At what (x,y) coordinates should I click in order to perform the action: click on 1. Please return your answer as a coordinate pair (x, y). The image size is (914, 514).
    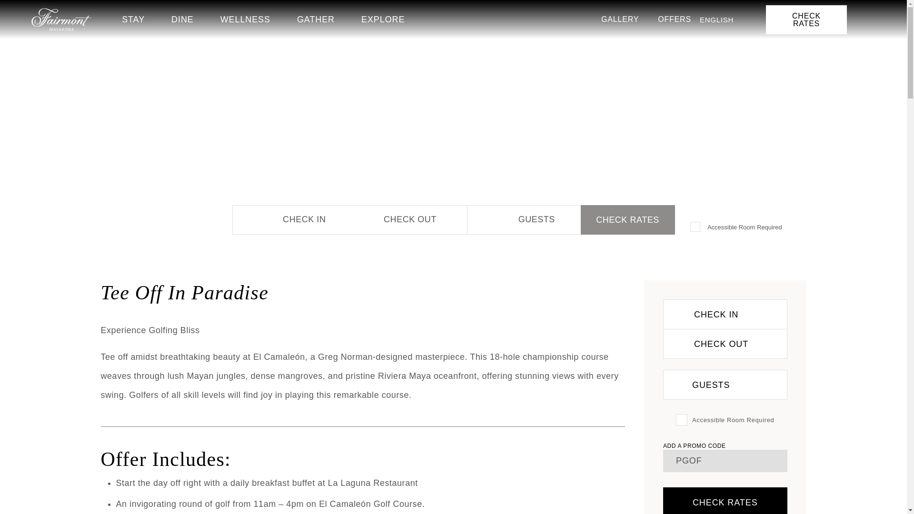
    Looking at the image, I should click on (682, 420).